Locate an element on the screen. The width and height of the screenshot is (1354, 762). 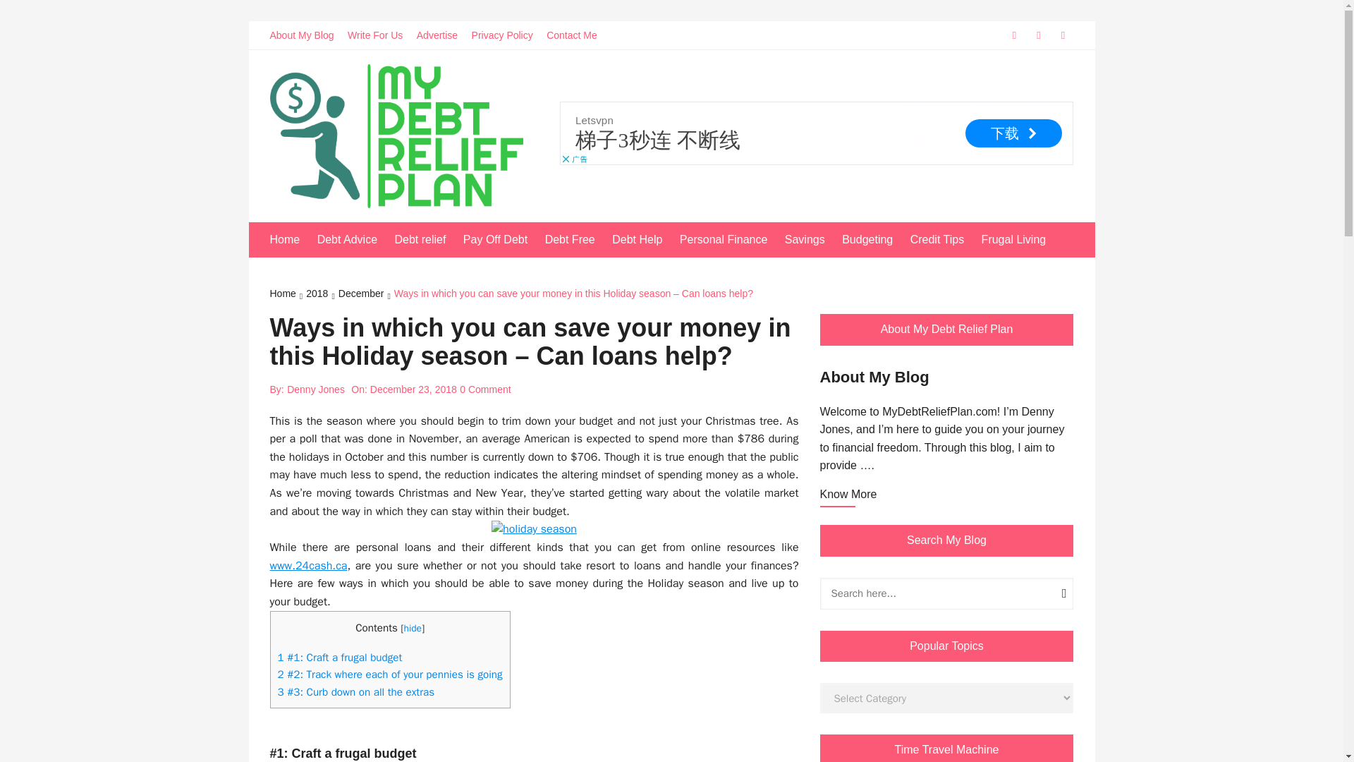
Write For Us is located at coordinates (380, 35).